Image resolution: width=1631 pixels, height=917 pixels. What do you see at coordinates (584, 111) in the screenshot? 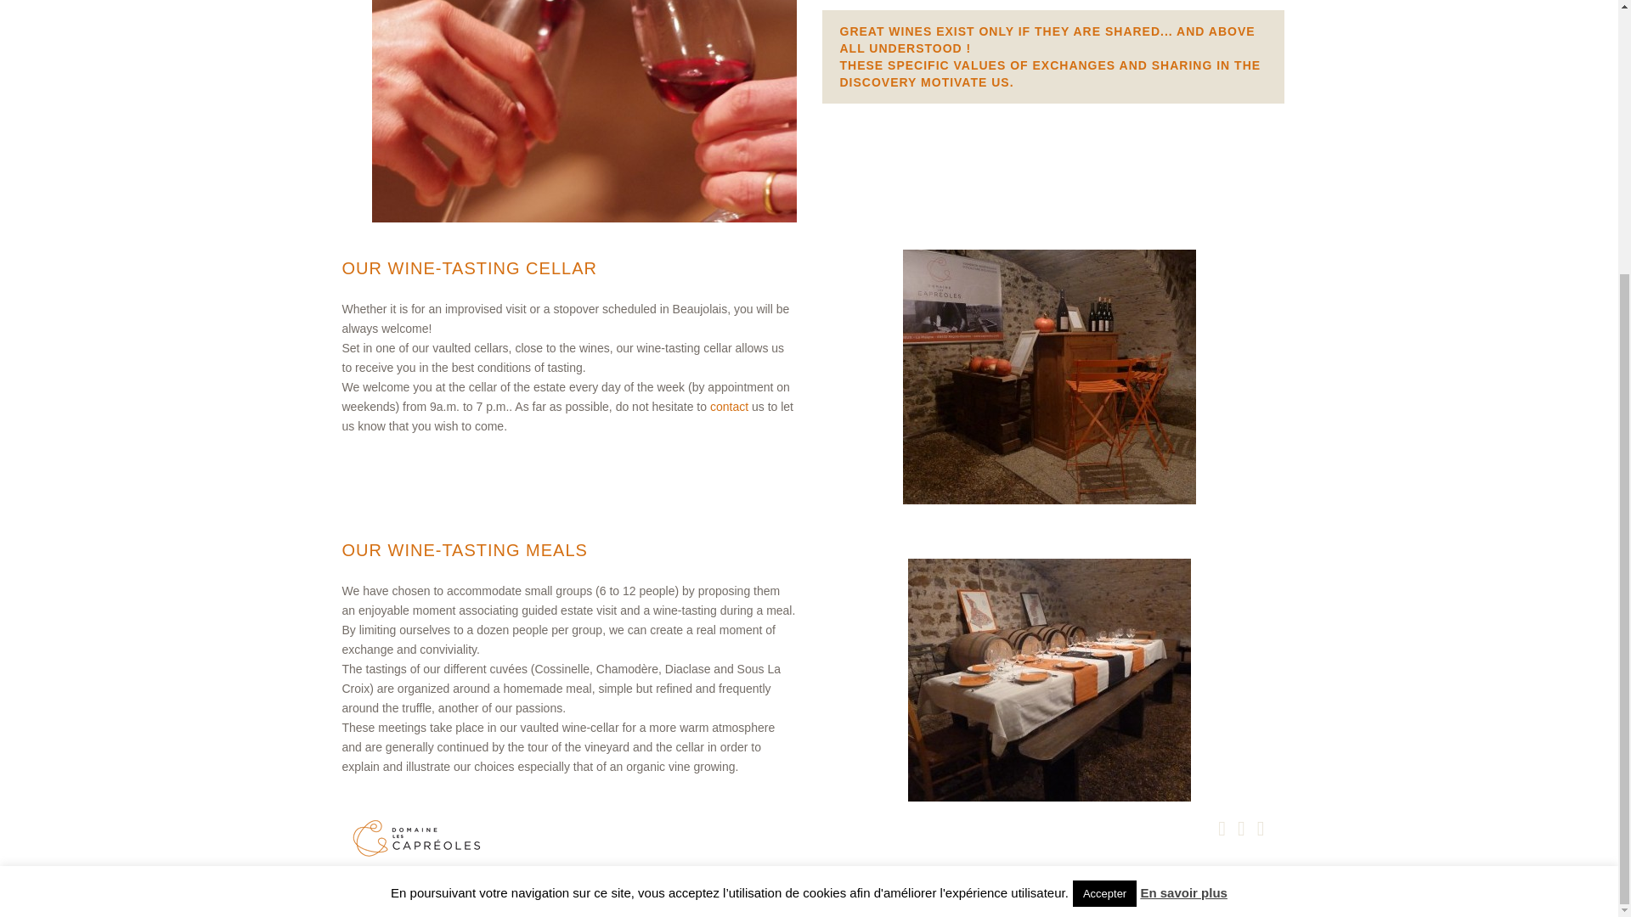
I see `verre` at bounding box center [584, 111].